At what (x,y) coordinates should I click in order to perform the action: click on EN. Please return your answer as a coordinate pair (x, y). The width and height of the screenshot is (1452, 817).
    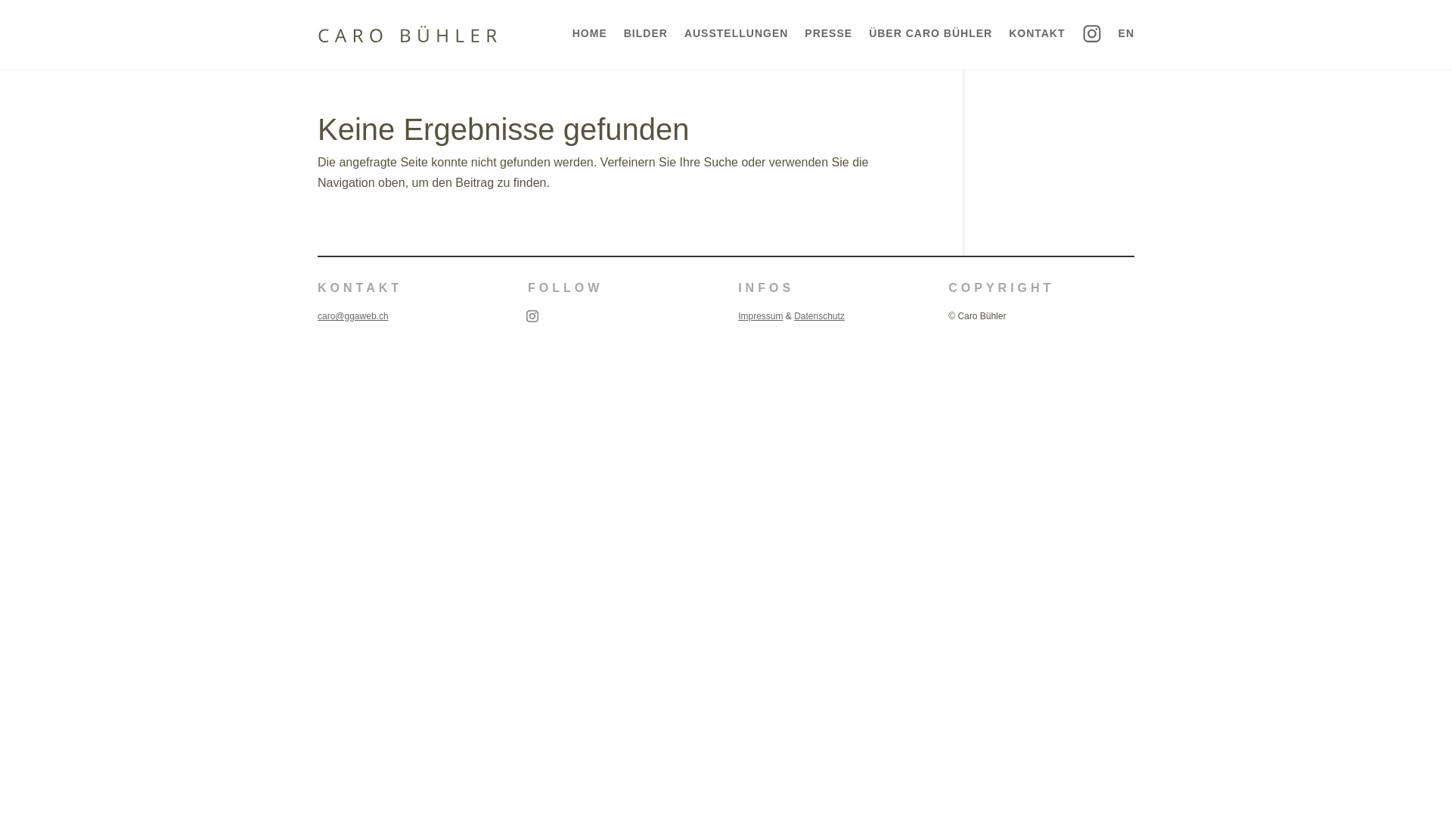
    Looking at the image, I should click on (1127, 33).